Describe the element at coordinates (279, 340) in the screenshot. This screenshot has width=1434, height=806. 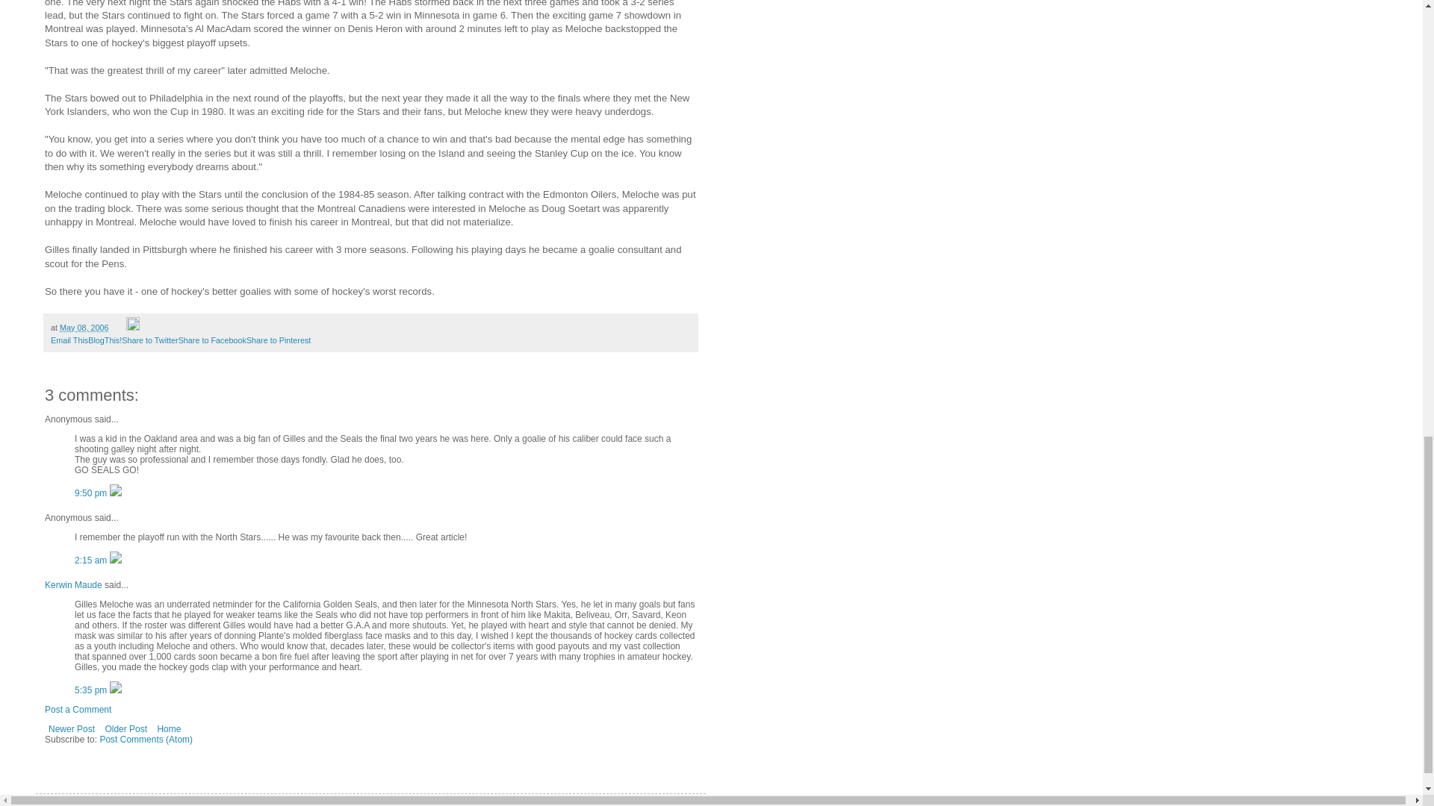
I see `Share to Pinterest` at that location.